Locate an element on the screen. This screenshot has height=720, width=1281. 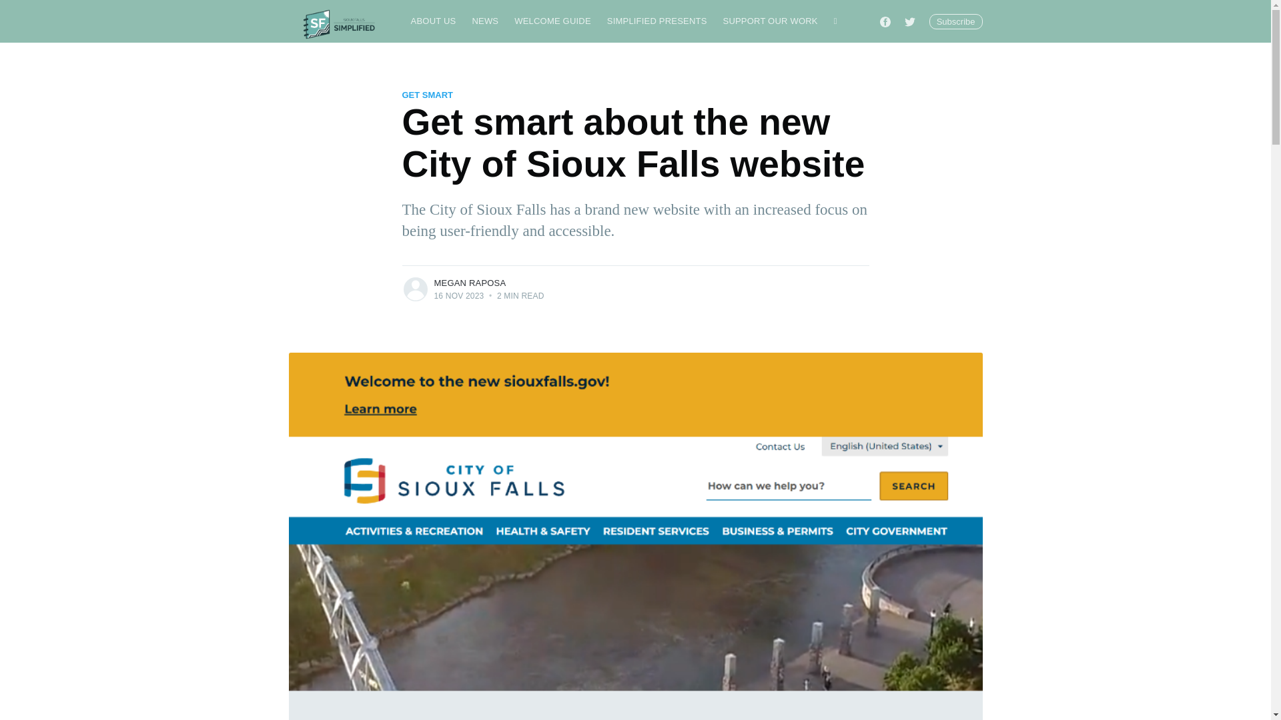
ABOUT US is located at coordinates (434, 21).